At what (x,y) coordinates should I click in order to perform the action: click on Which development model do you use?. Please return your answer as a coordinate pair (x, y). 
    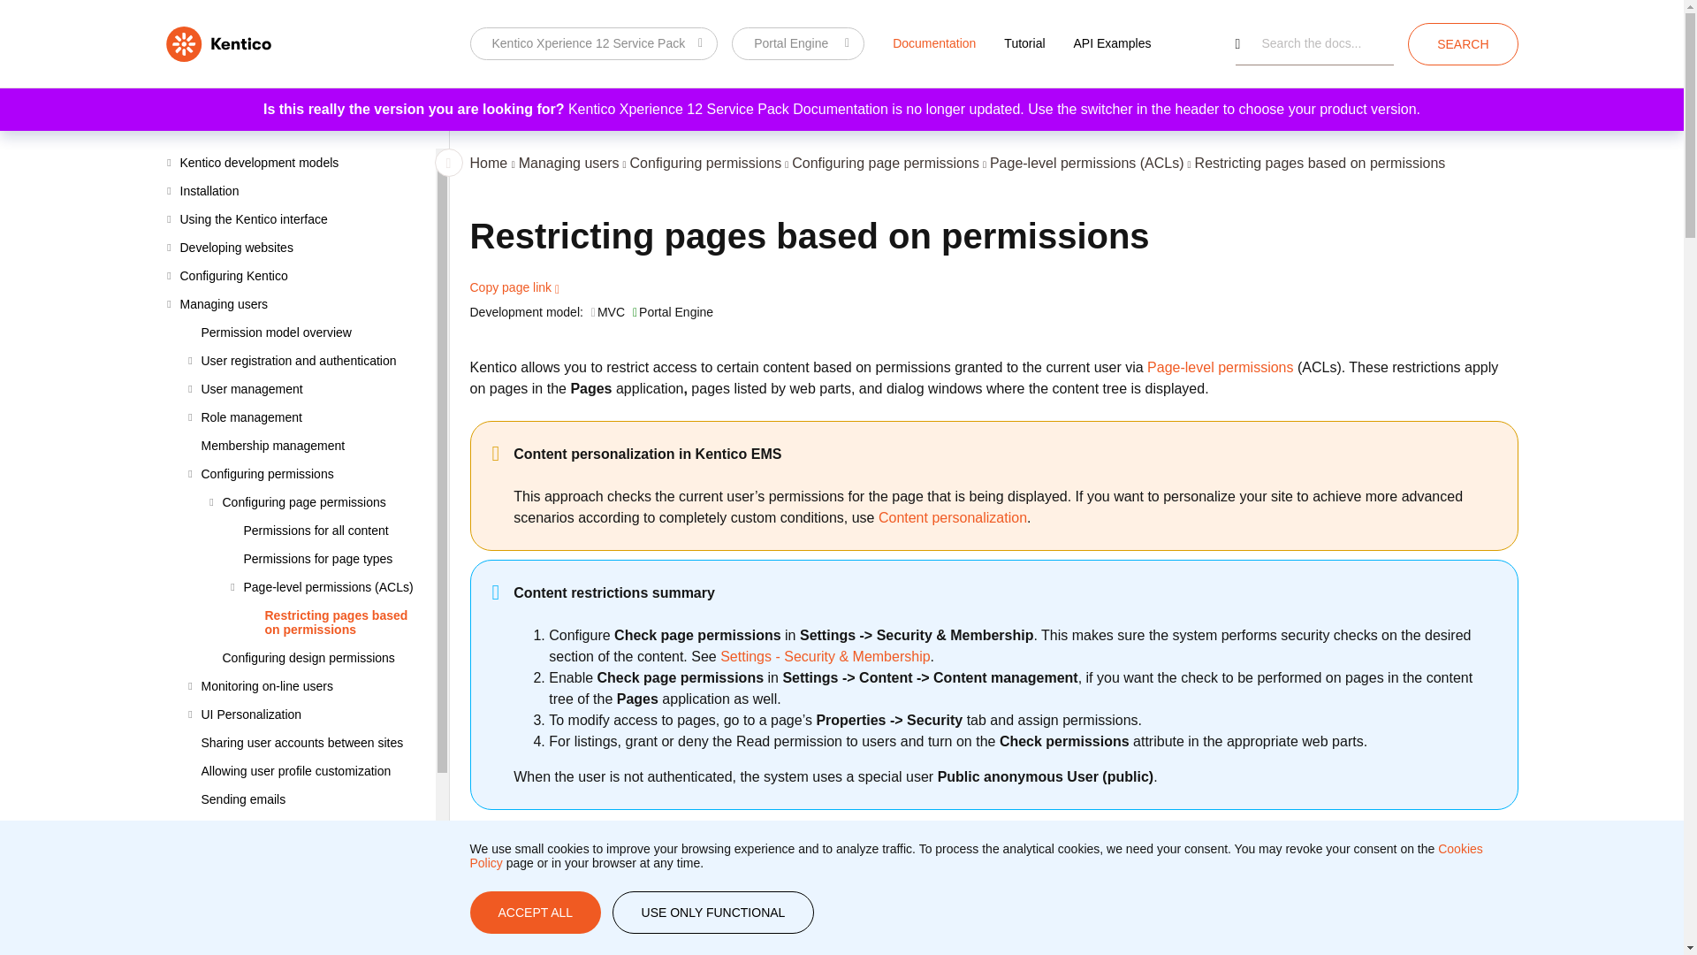
    Looking at the image, I should click on (797, 43).